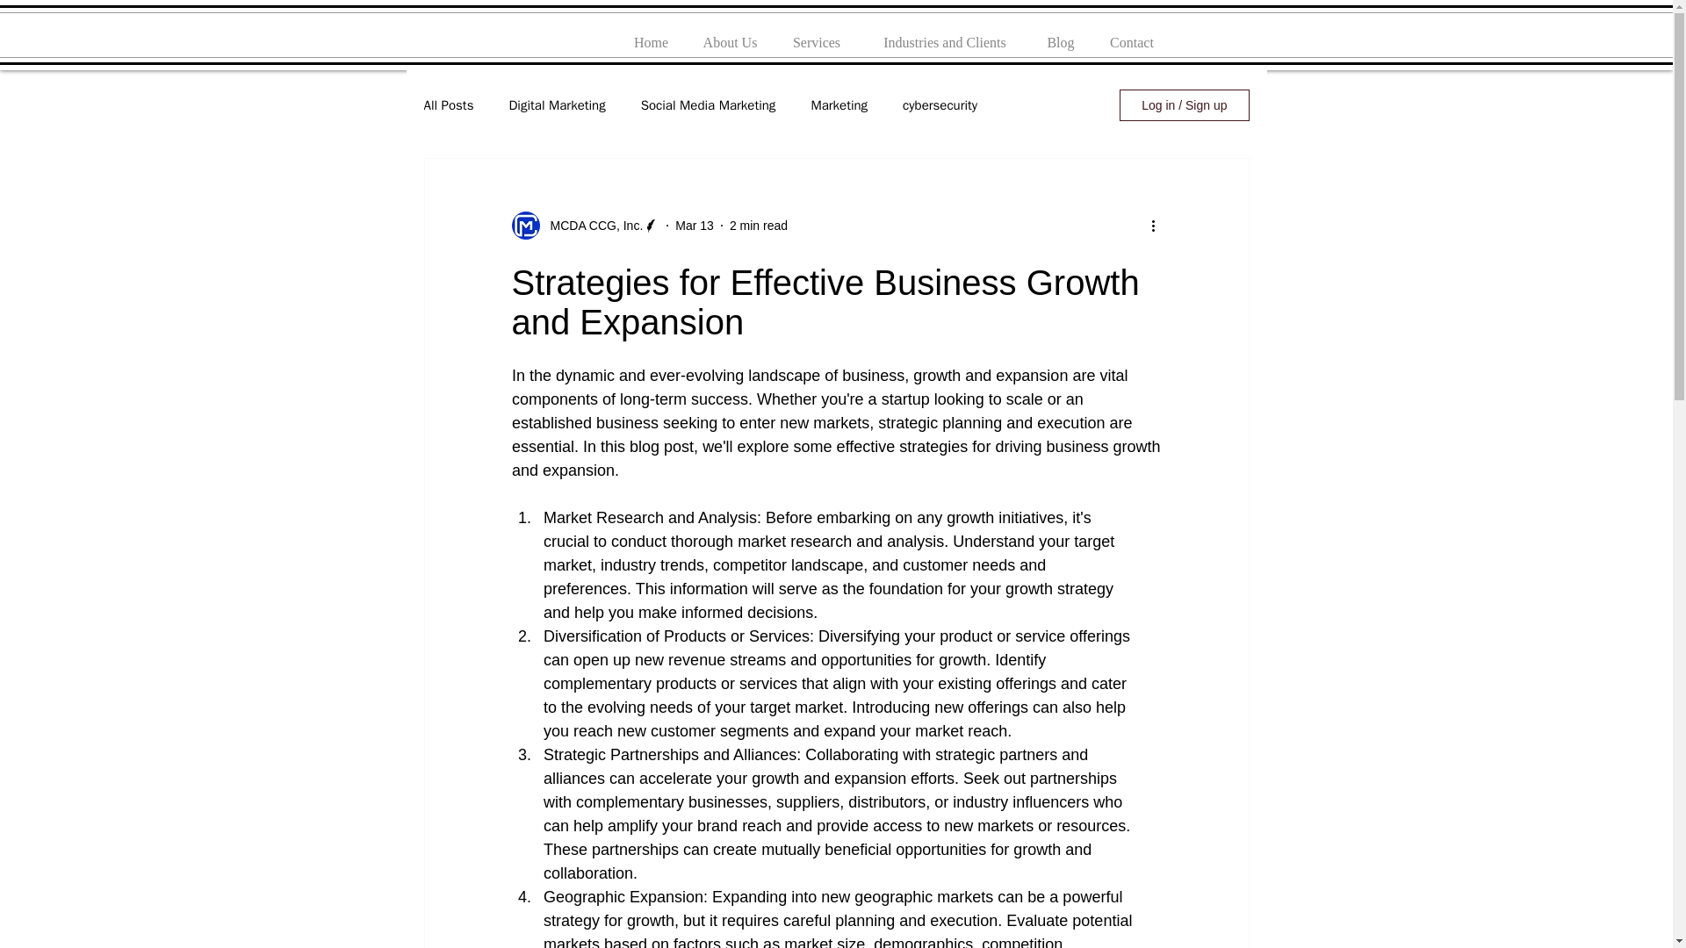 This screenshot has height=948, width=1686. Describe the element at coordinates (652, 34) in the screenshot. I see `Home` at that location.